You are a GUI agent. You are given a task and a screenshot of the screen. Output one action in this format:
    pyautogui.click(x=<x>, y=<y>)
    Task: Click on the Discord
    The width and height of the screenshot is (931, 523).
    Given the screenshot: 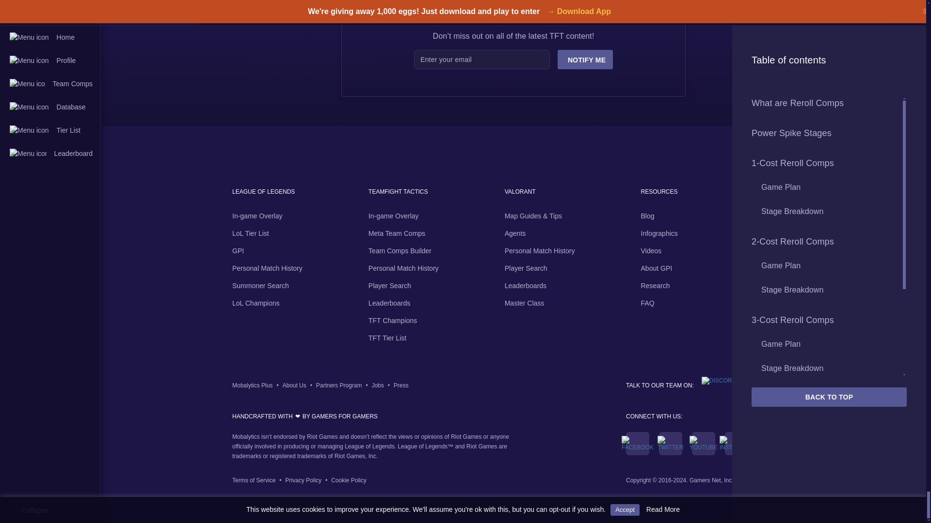 What is the action you would take?
    pyautogui.click(x=715, y=380)
    